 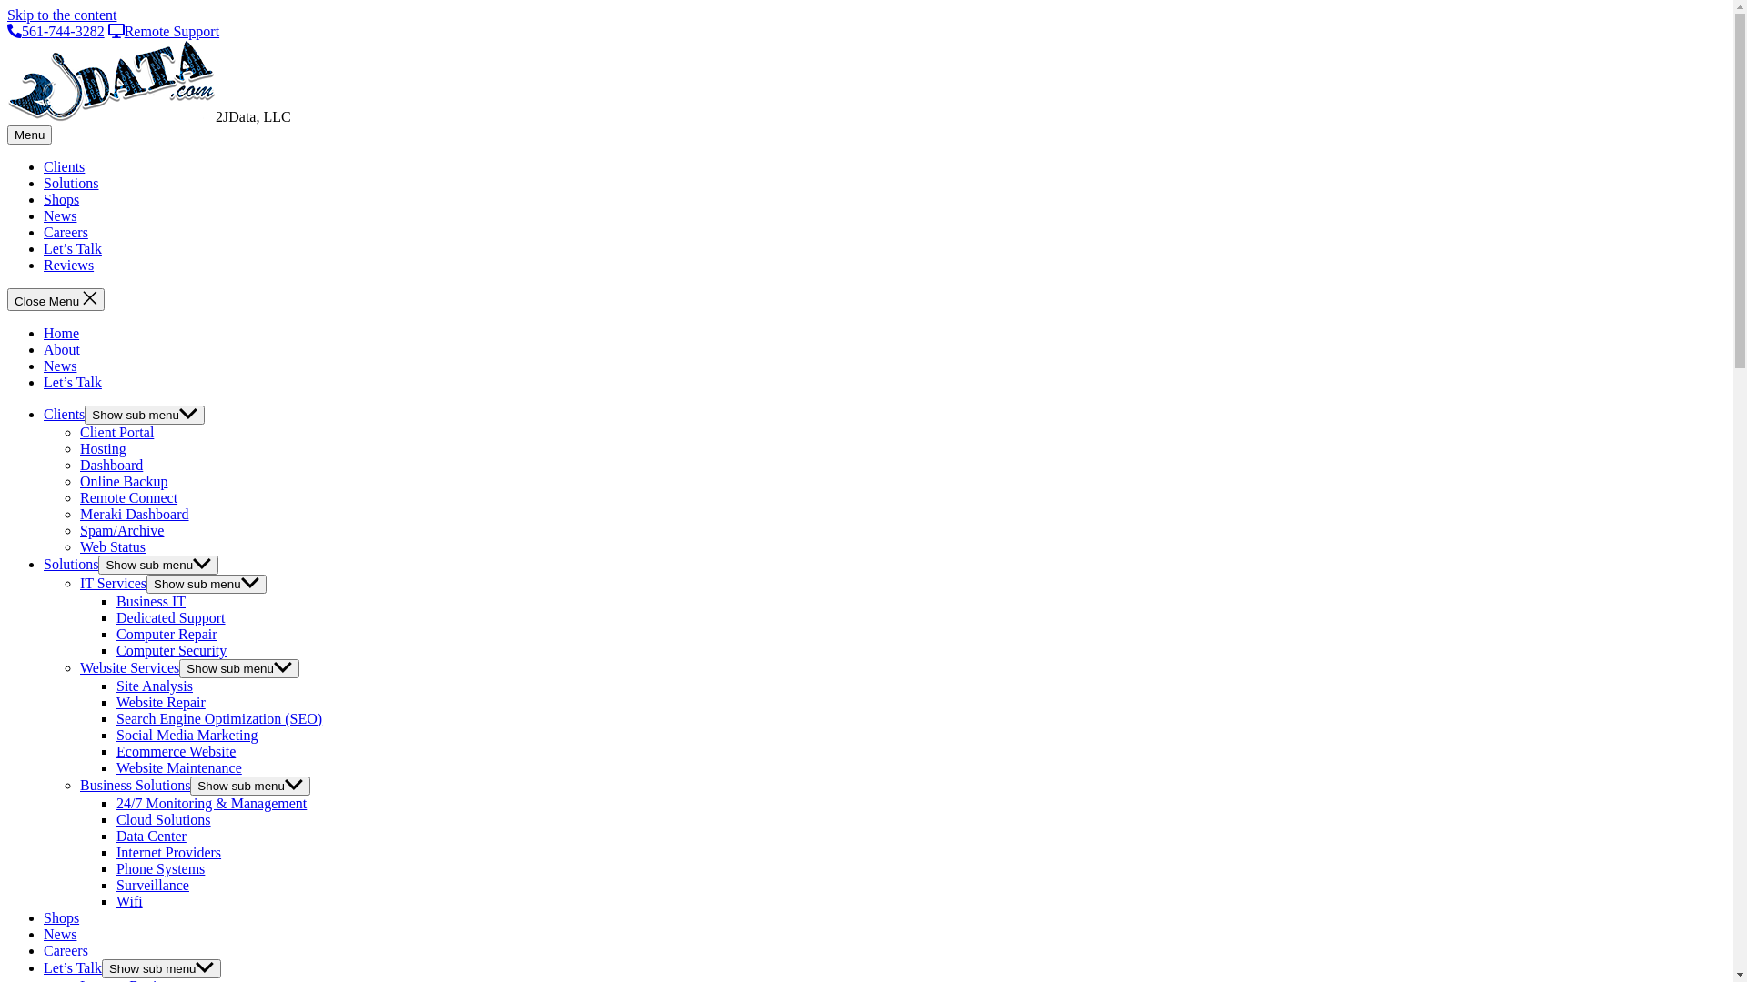 I want to click on Careers, so click(x=66, y=951).